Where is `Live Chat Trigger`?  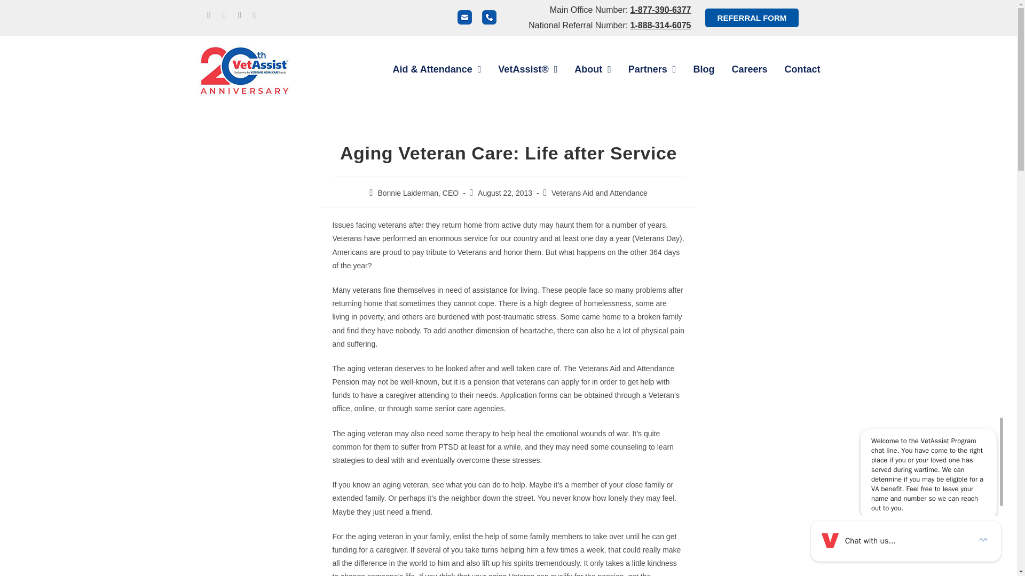 Live Chat Trigger is located at coordinates (905, 541).